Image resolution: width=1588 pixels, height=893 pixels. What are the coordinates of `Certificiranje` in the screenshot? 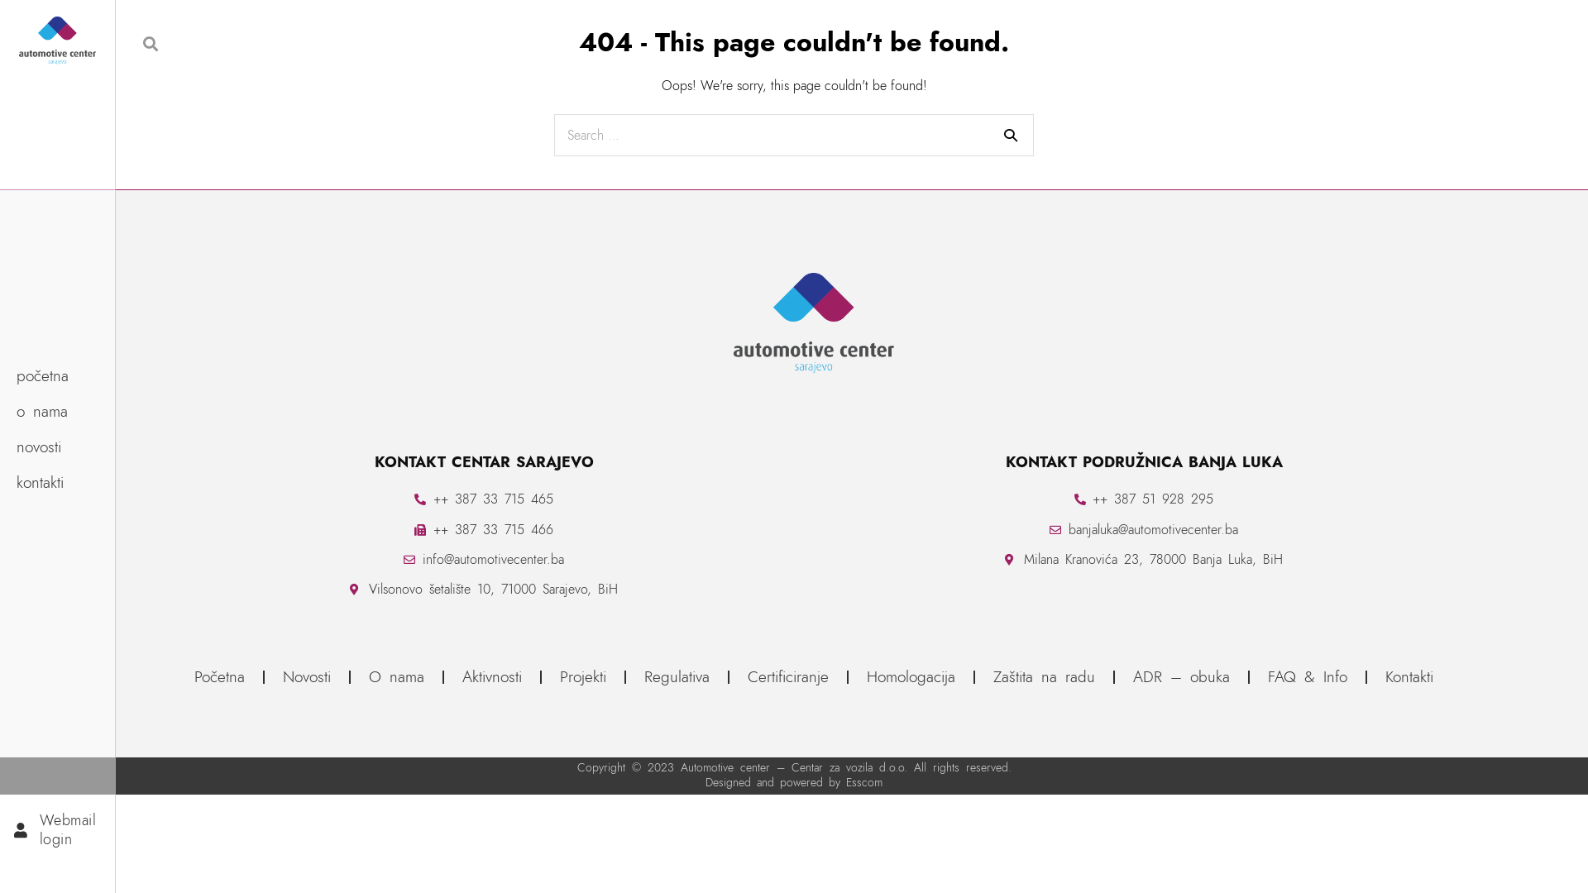 It's located at (788, 677).